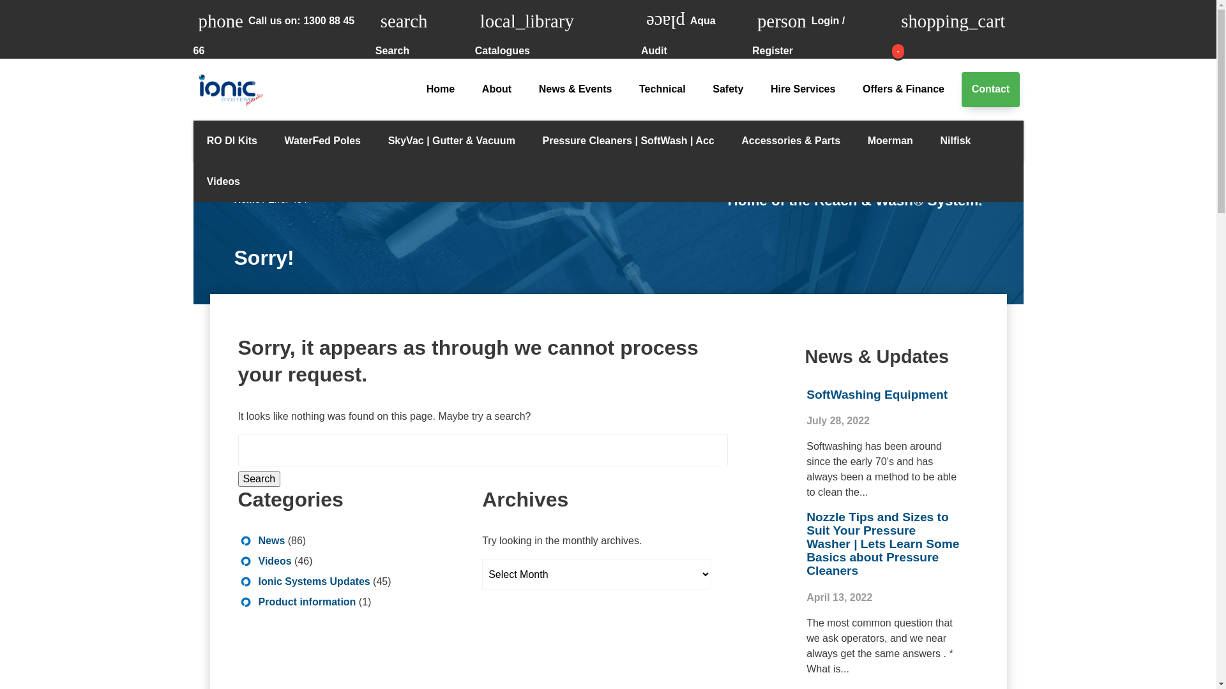 The width and height of the screenshot is (1226, 689). What do you see at coordinates (322, 141) in the screenshot?
I see `WaterFed Poles` at bounding box center [322, 141].